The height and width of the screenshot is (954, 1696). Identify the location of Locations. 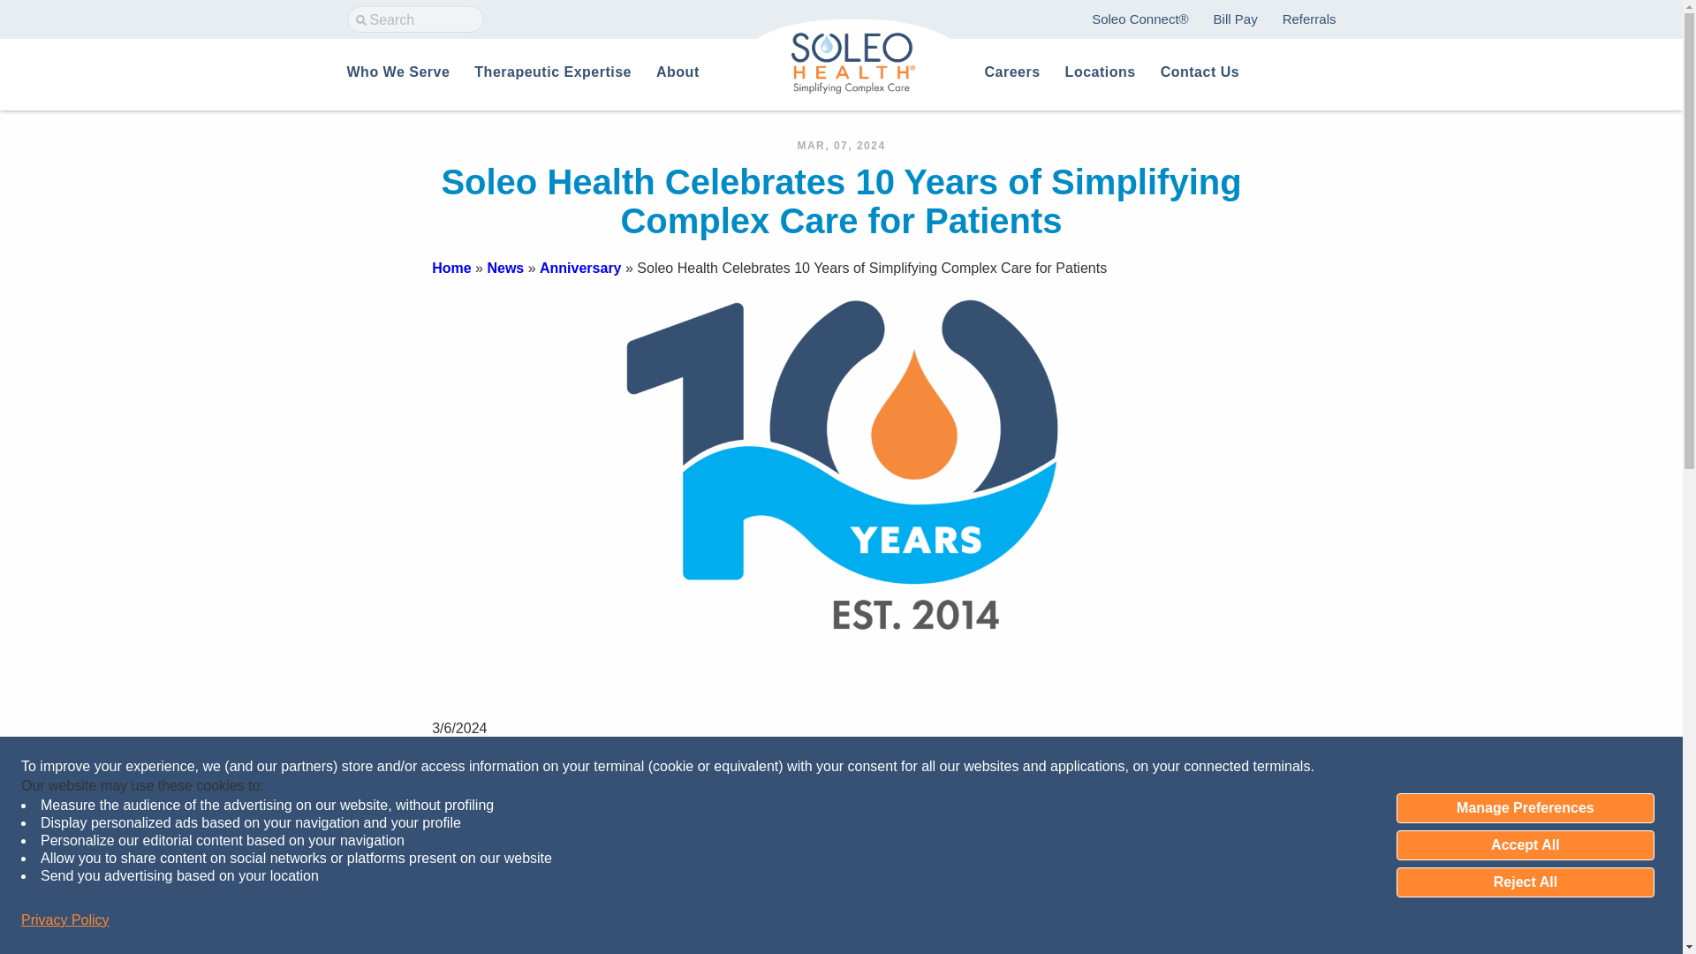
(1101, 71).